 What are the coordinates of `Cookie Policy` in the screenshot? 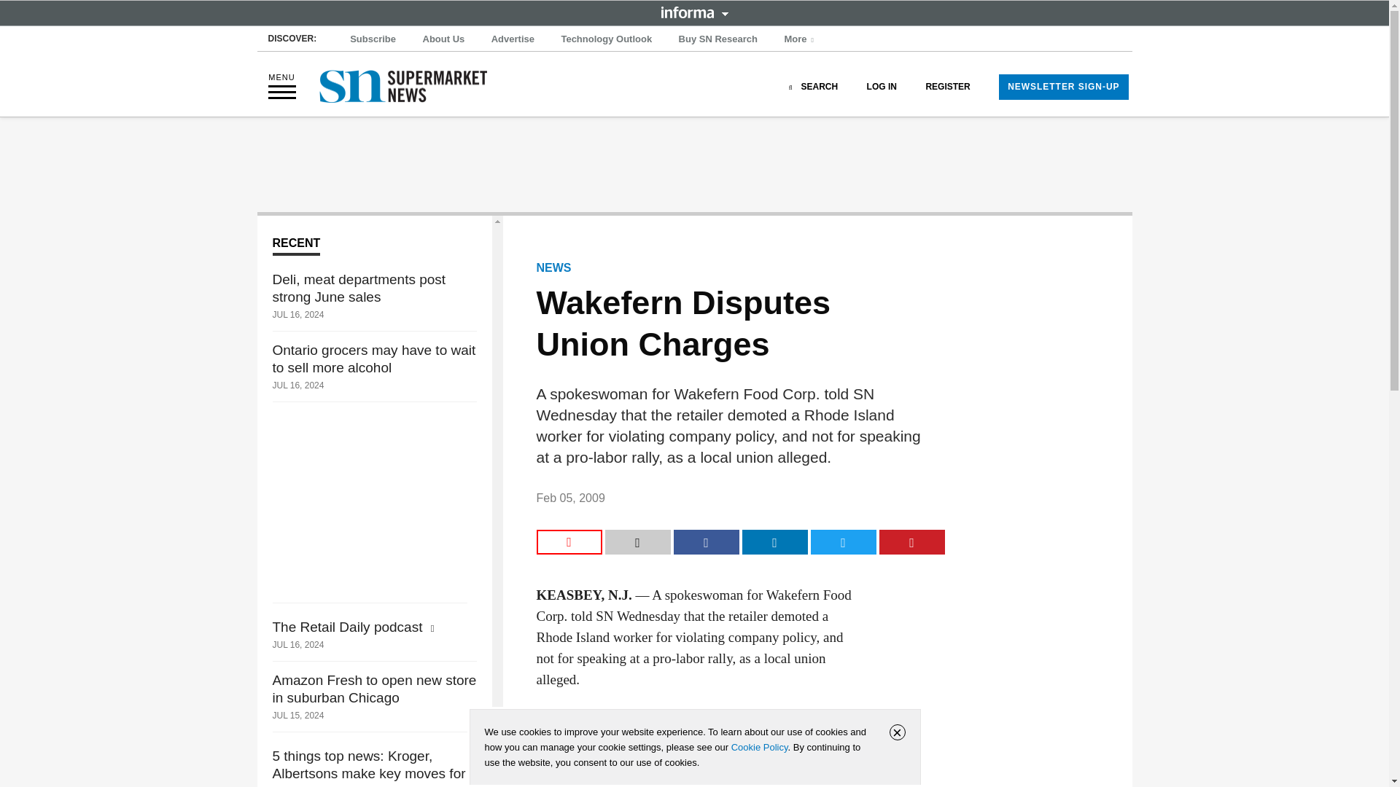 It's located at (759, 747).